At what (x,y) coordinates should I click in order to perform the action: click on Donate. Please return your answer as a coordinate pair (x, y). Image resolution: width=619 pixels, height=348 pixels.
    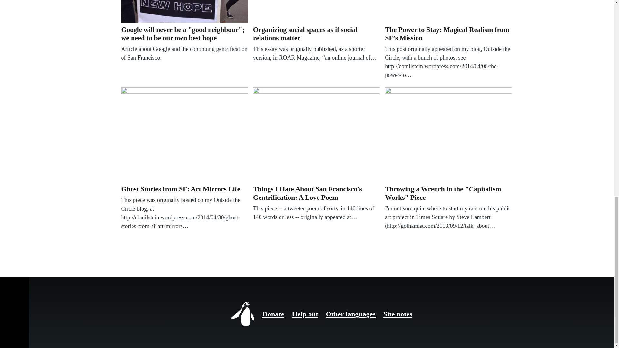
    Looking at the image, I should click on (273, 314).